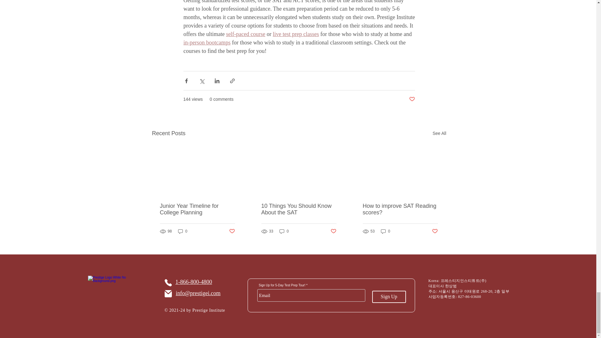 This screenshot has height=338, width=601. What do you see at coordinates (295, 34) in the screenshot?
I see `live test prep classes` at bounding box center [295, 34].